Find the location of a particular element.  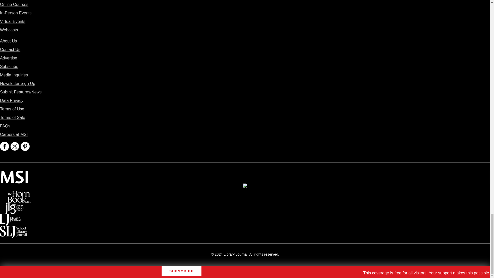

Media Source Incorporated is located at coordinates (14, 174).